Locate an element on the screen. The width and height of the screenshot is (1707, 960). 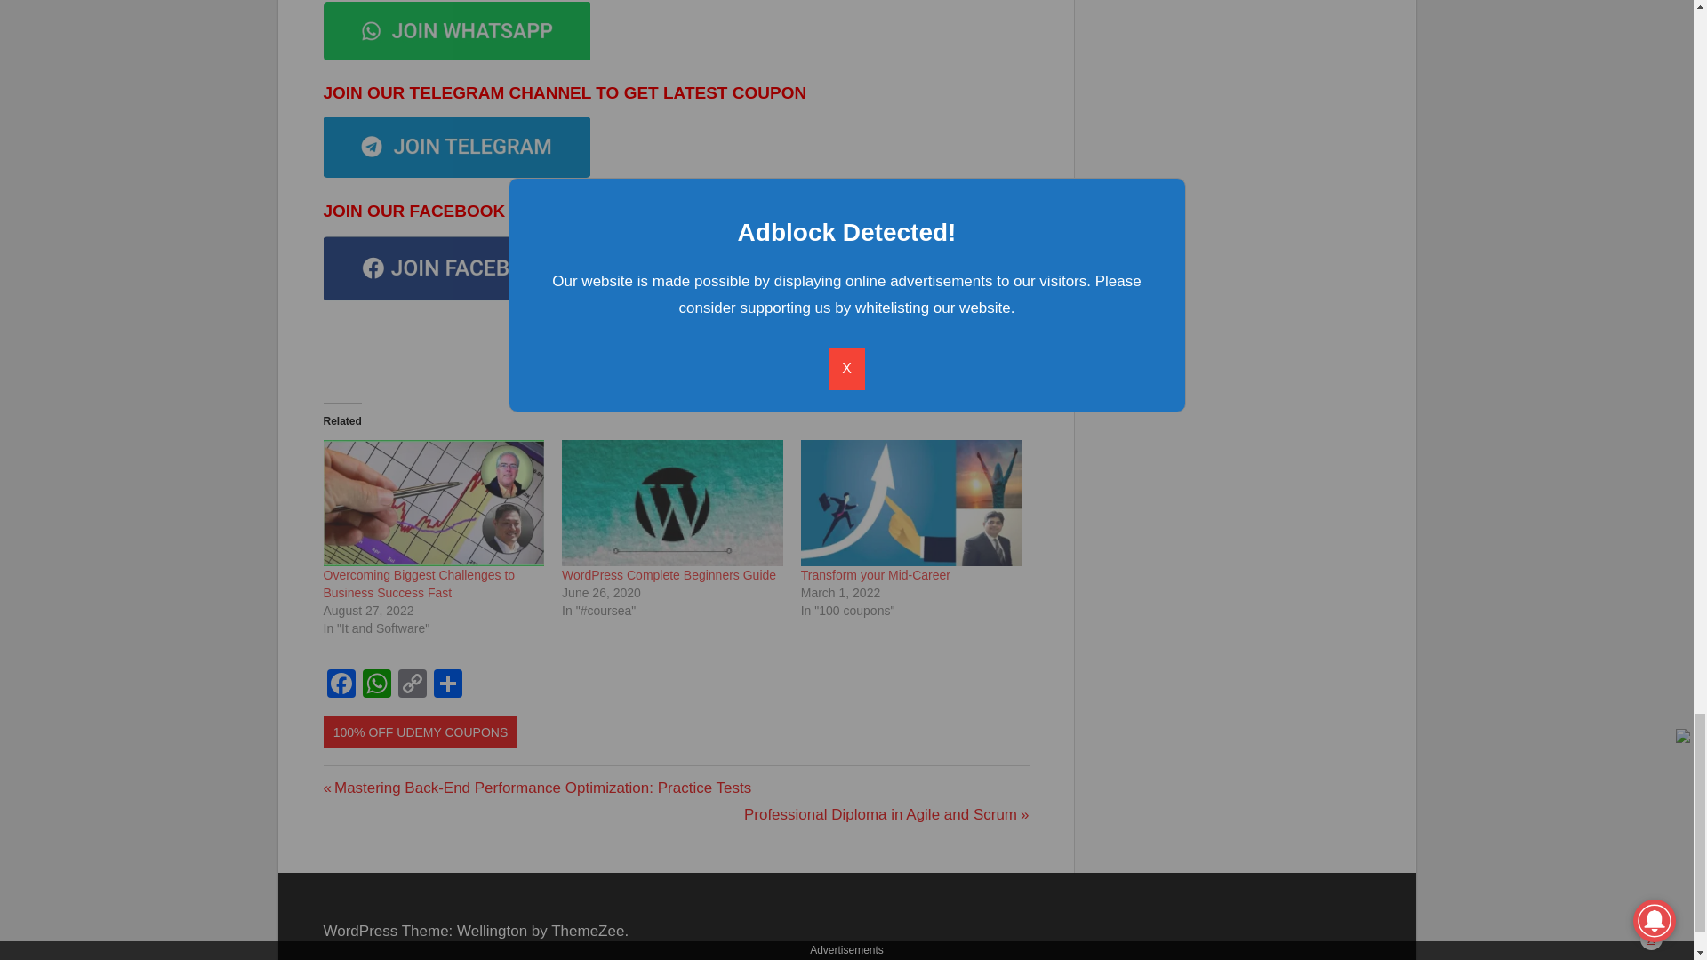
WordPress Complete Beginners Guide is located at coordinates (434, 503).